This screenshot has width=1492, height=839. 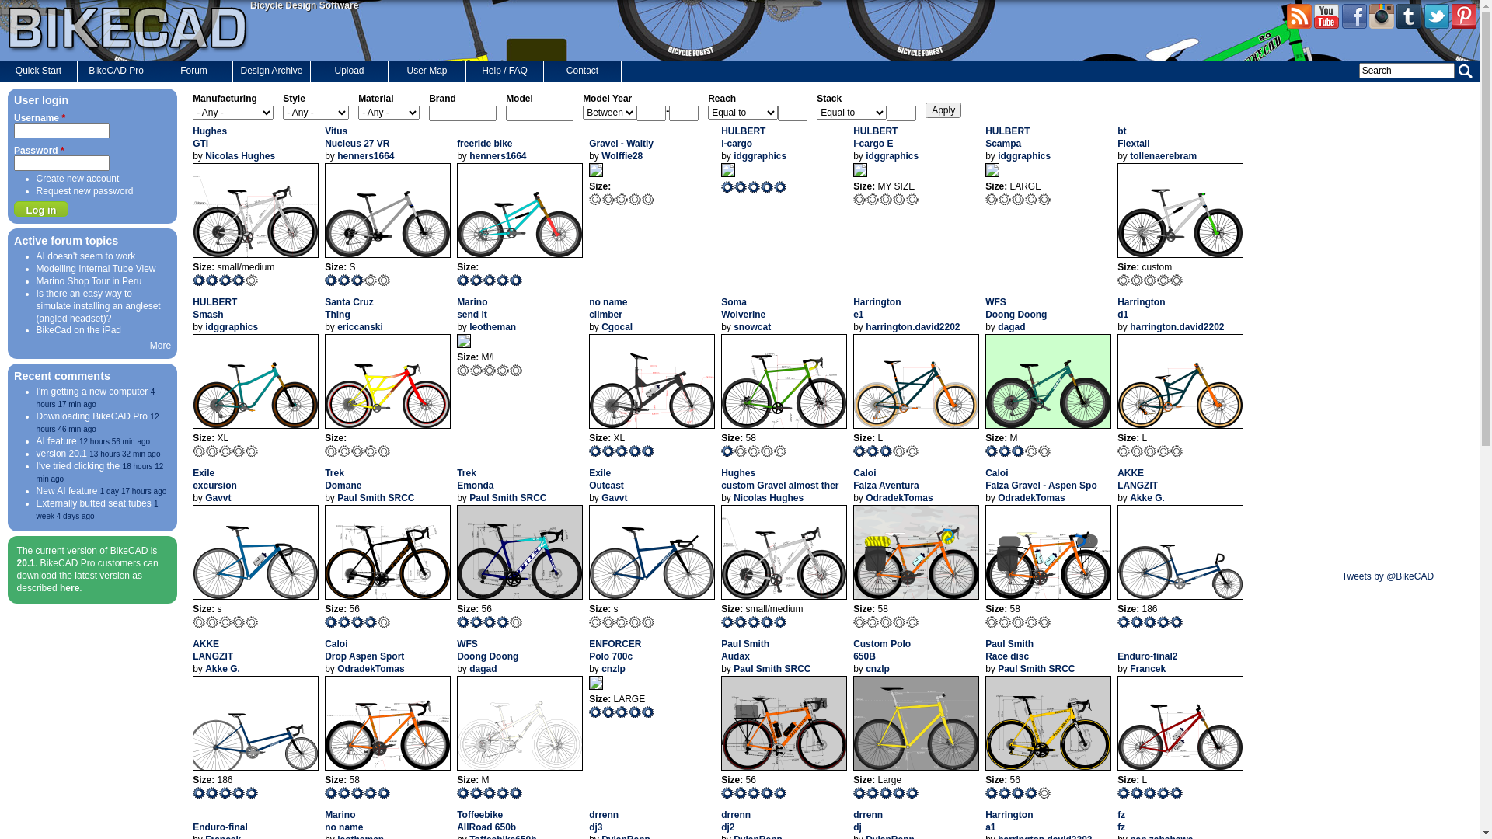 What do you see at coordinates (1024, 156) in the screenshot?
I see `idggraphics` at bounding box center [1024, 156].